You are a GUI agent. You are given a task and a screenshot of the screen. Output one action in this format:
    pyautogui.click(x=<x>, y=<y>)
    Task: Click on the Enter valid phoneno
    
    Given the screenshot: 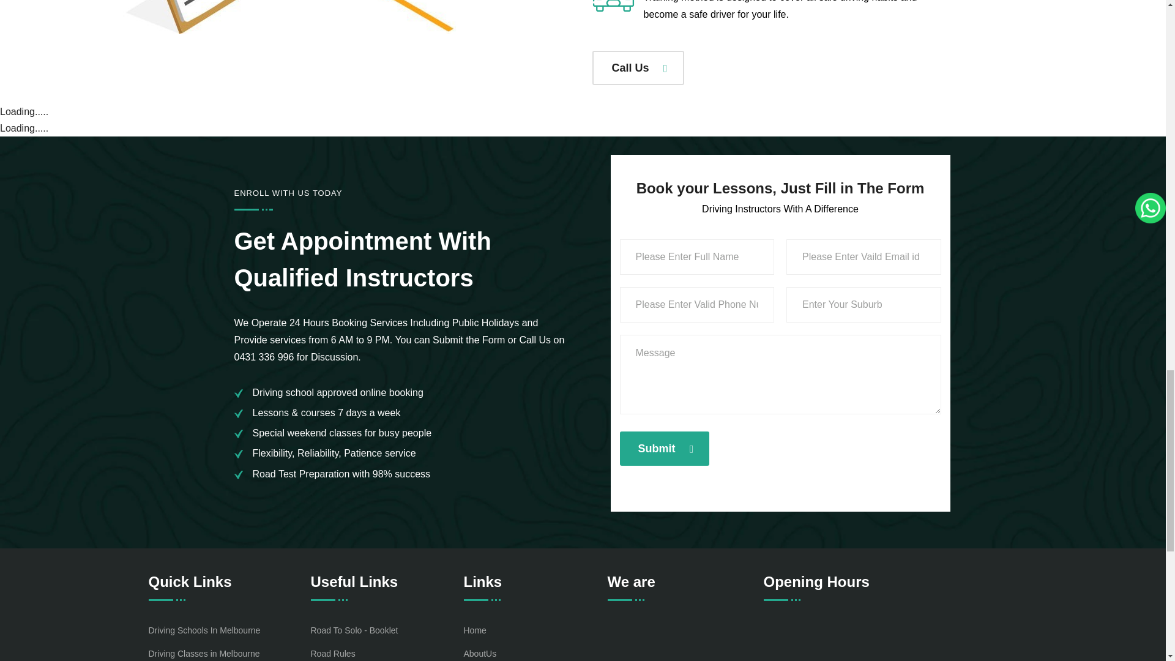 What is the action you would take?
    pyautogui.click(x=696, y=305)
    